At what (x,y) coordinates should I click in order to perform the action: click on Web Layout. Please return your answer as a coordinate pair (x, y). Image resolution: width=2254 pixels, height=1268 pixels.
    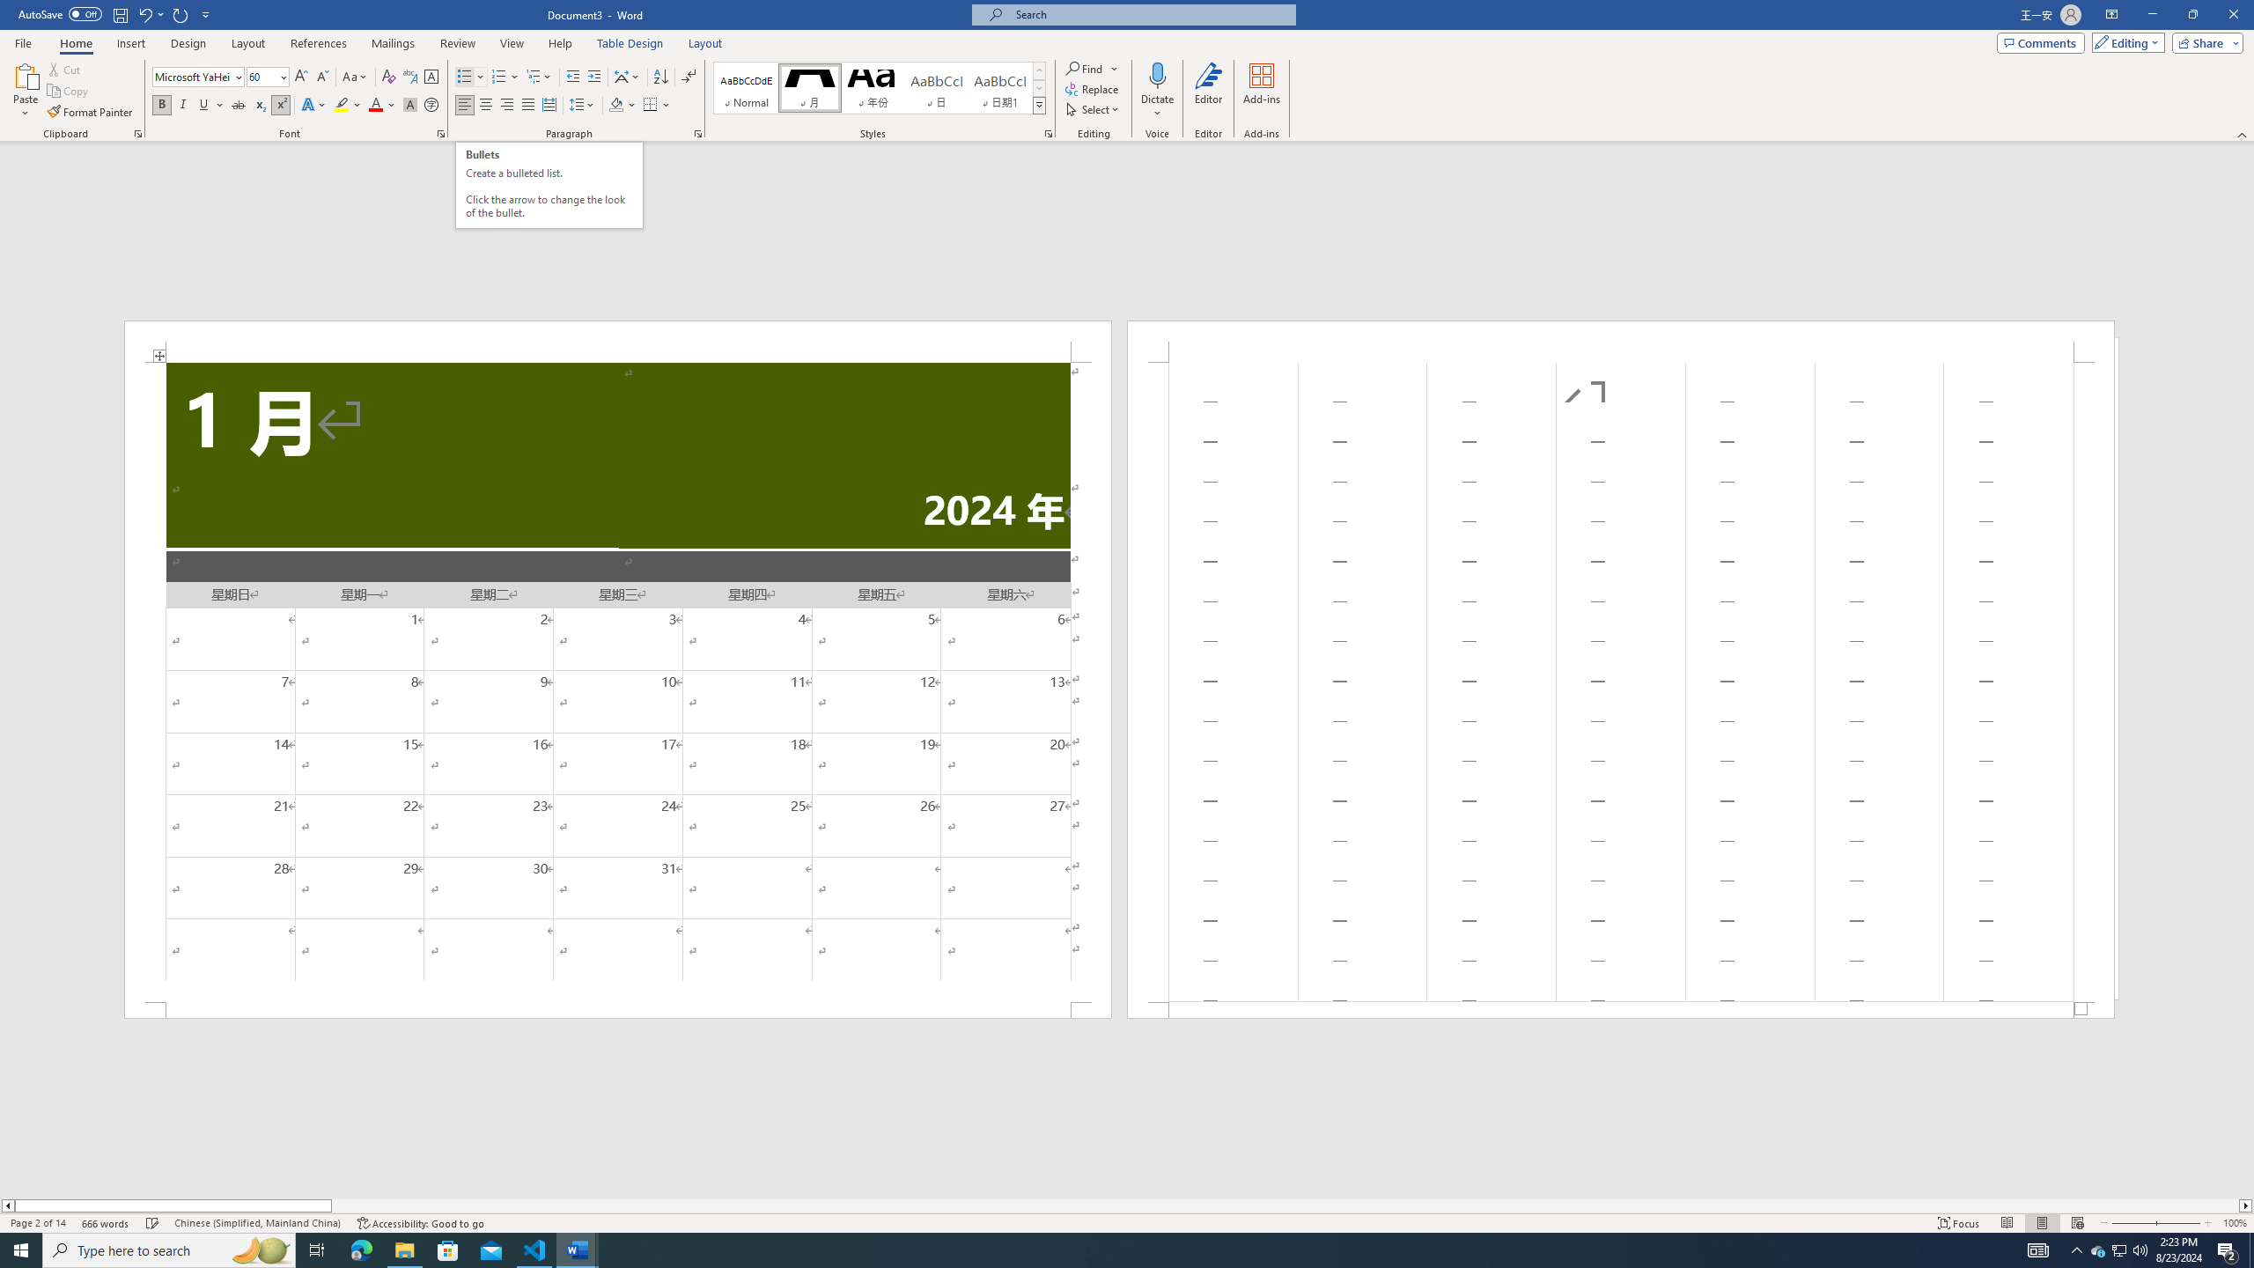
    Looking at the image, I should click on (2078, 1223).